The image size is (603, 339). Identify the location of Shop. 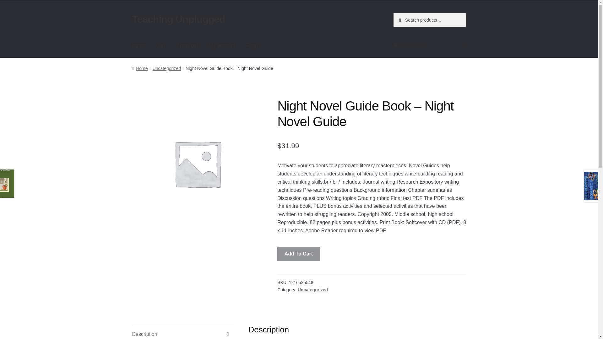
(252, 45).